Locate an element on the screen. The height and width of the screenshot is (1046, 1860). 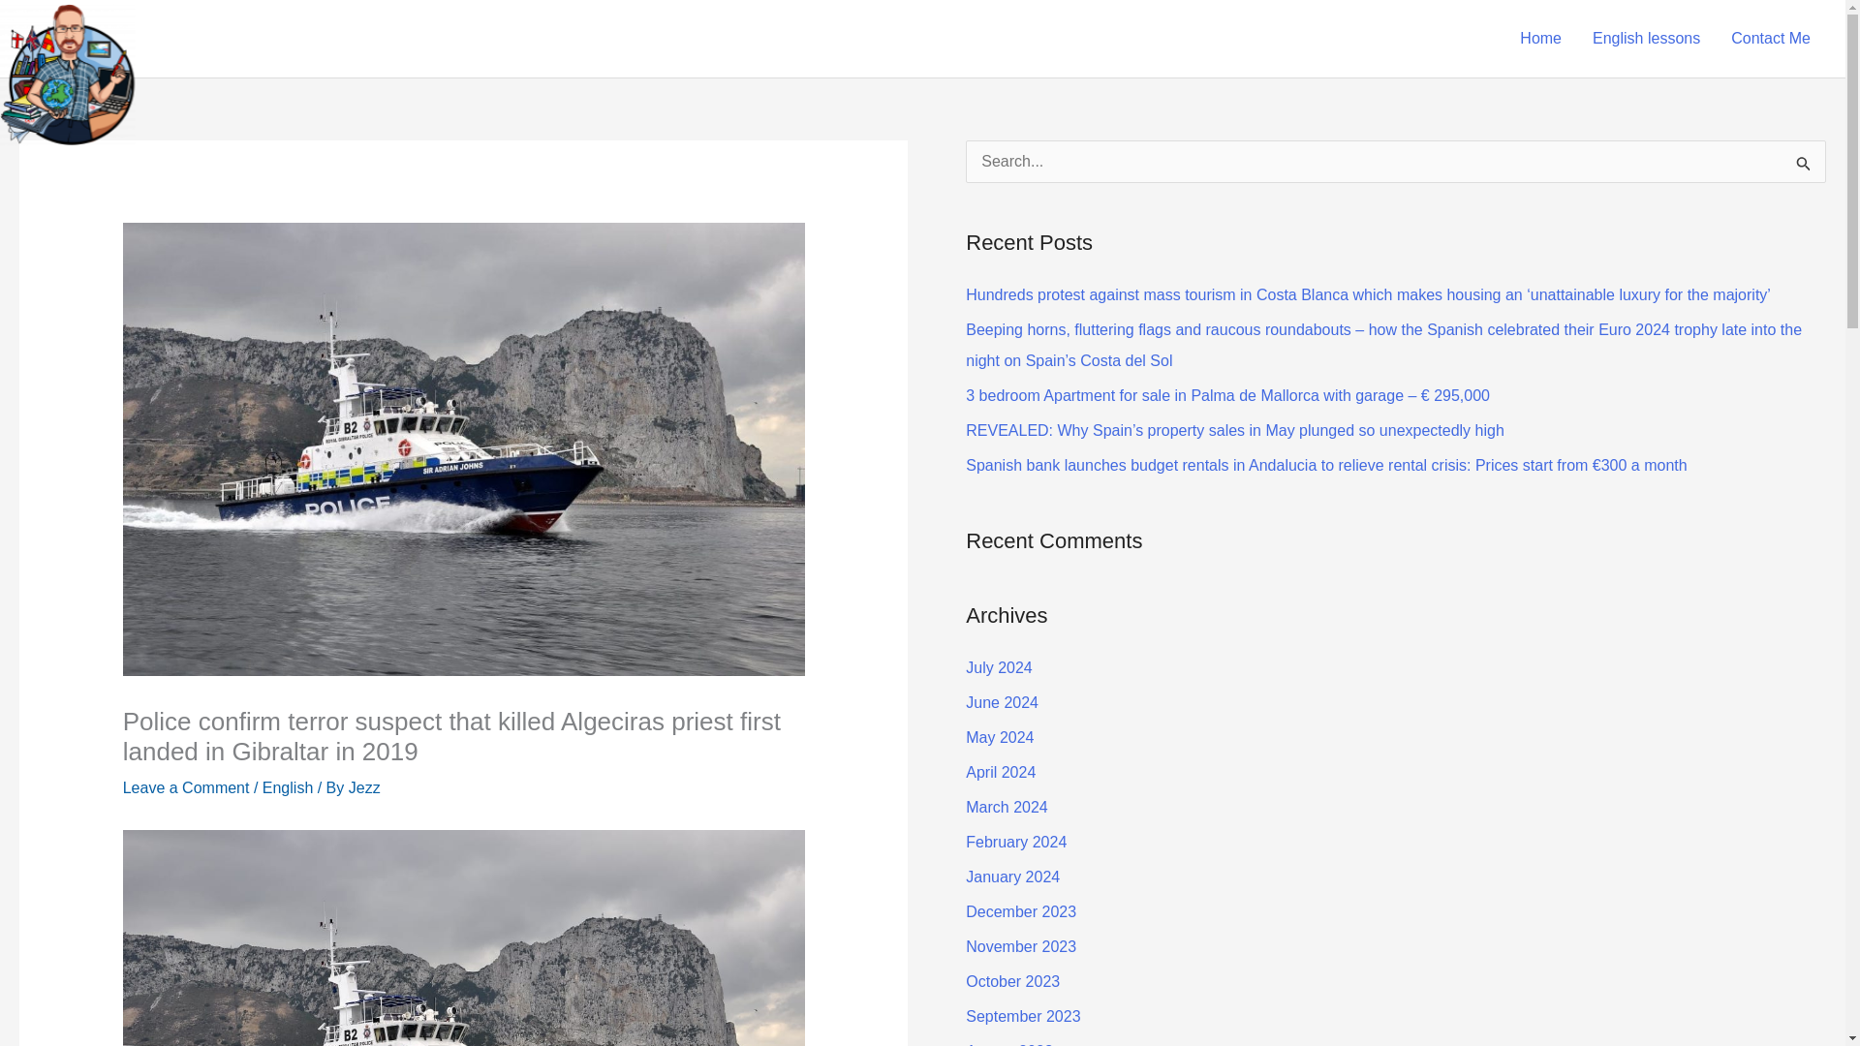
Leave a Comment is located at coordinates (186, 786).